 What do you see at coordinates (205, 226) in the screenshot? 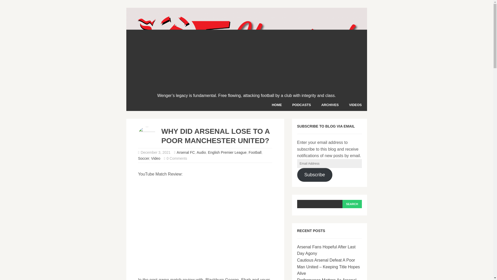
I see `YouTube video player` at bounding box center [205, 226].